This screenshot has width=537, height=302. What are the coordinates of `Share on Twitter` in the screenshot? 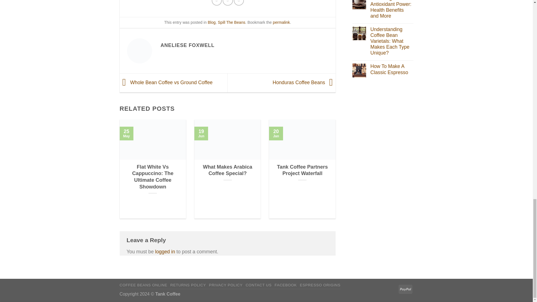 It's located at (228, 3).